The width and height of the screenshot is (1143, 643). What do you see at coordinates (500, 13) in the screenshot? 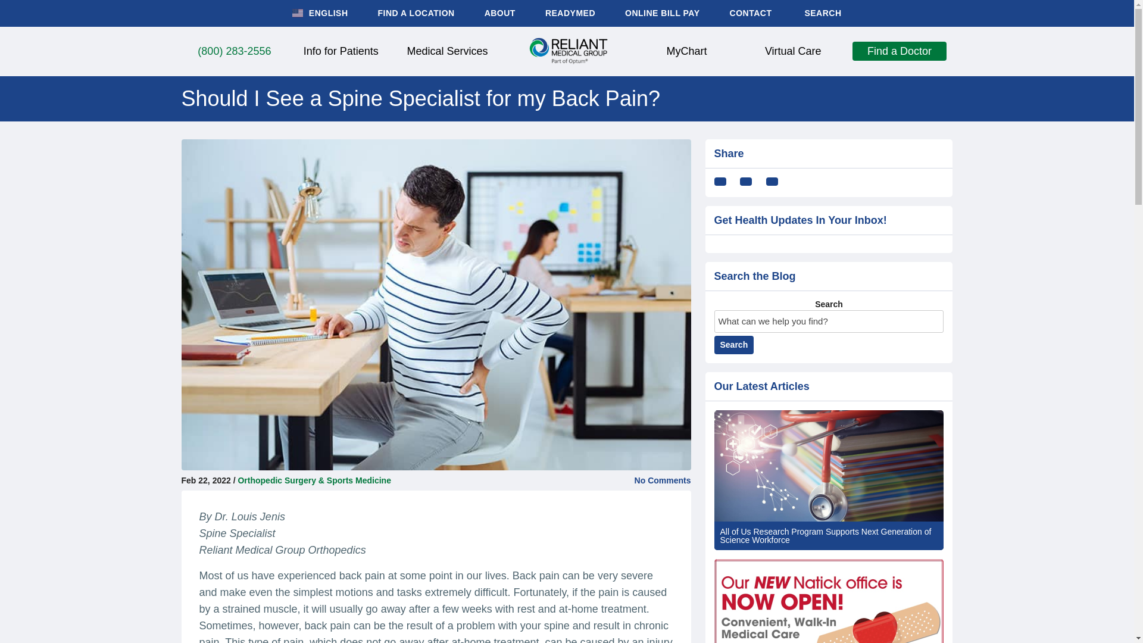
I see `ABOUT` at bounding box center [500, 13].